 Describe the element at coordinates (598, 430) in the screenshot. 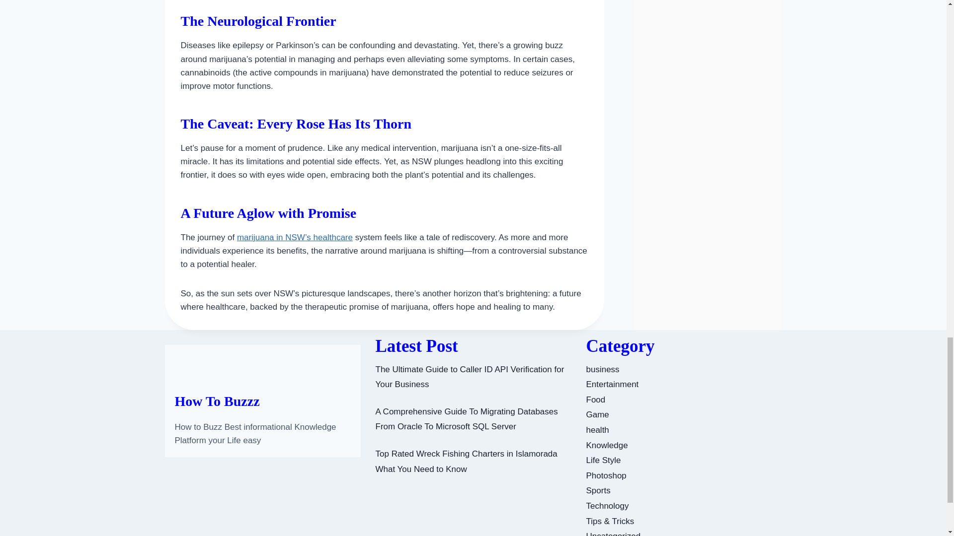

I see `health` at that location.